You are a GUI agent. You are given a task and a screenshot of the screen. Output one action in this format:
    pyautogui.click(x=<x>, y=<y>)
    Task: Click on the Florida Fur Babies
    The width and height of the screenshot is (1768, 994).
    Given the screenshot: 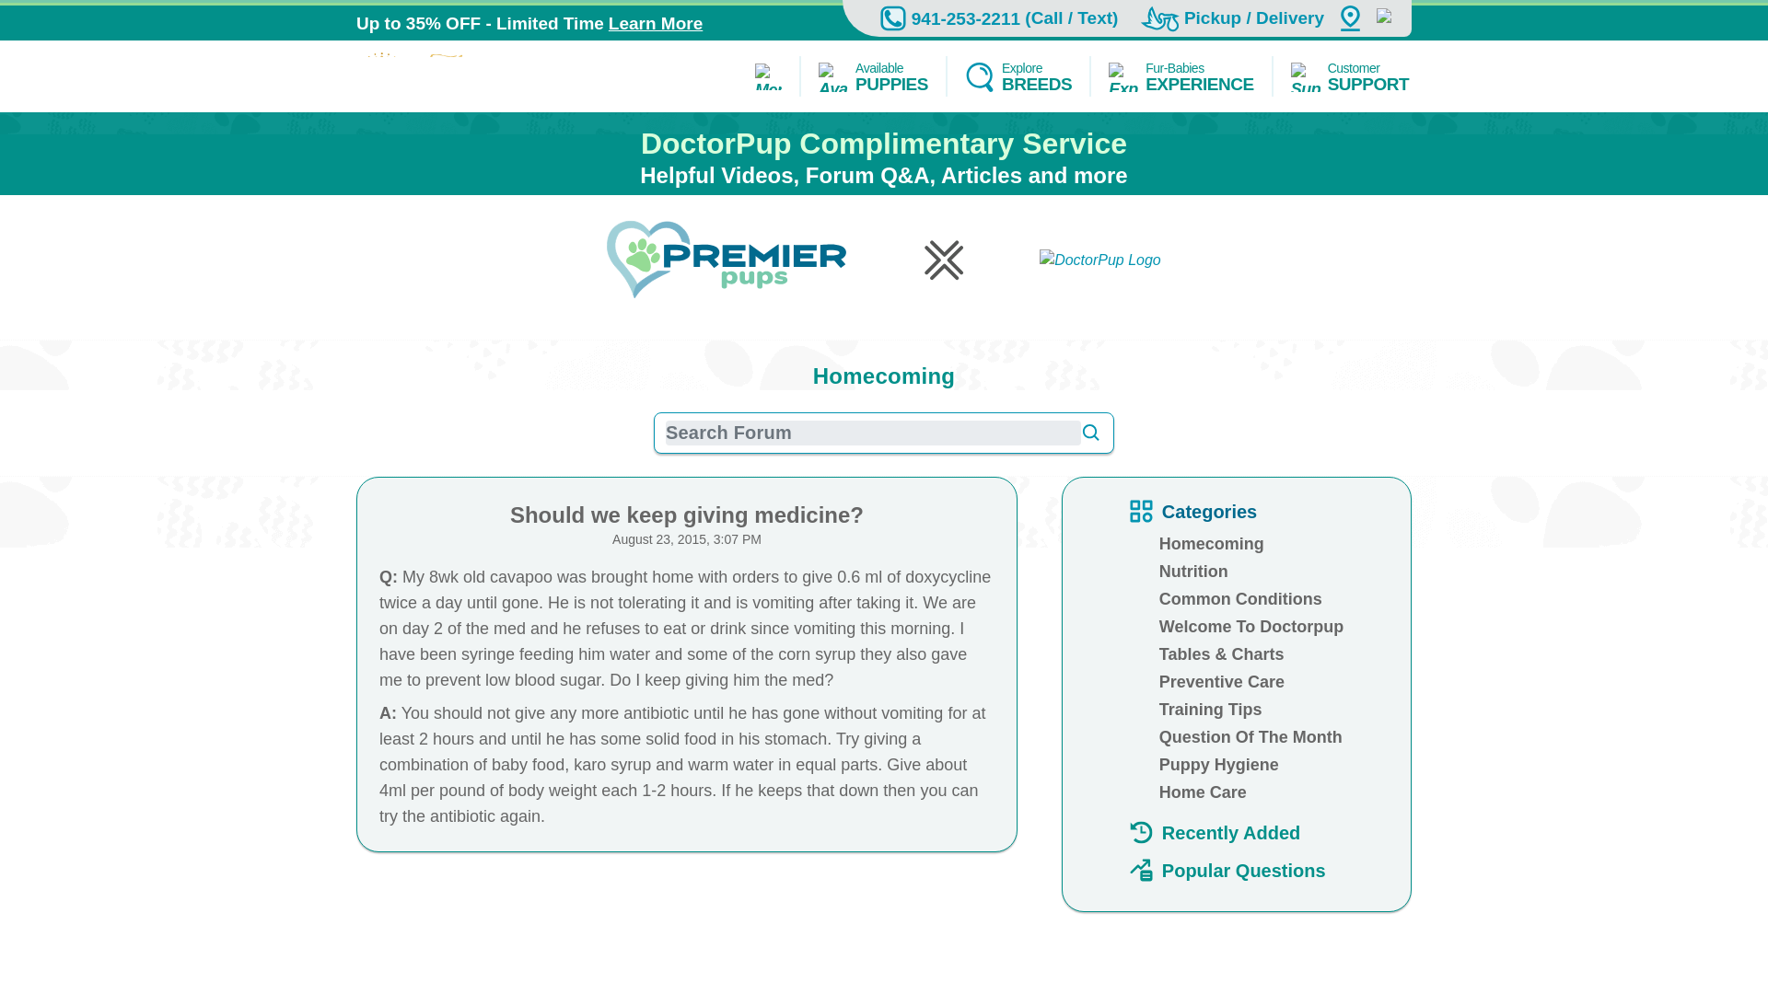 What is the action you would take?
    pyautogui.click(x=1251, y=626)
    